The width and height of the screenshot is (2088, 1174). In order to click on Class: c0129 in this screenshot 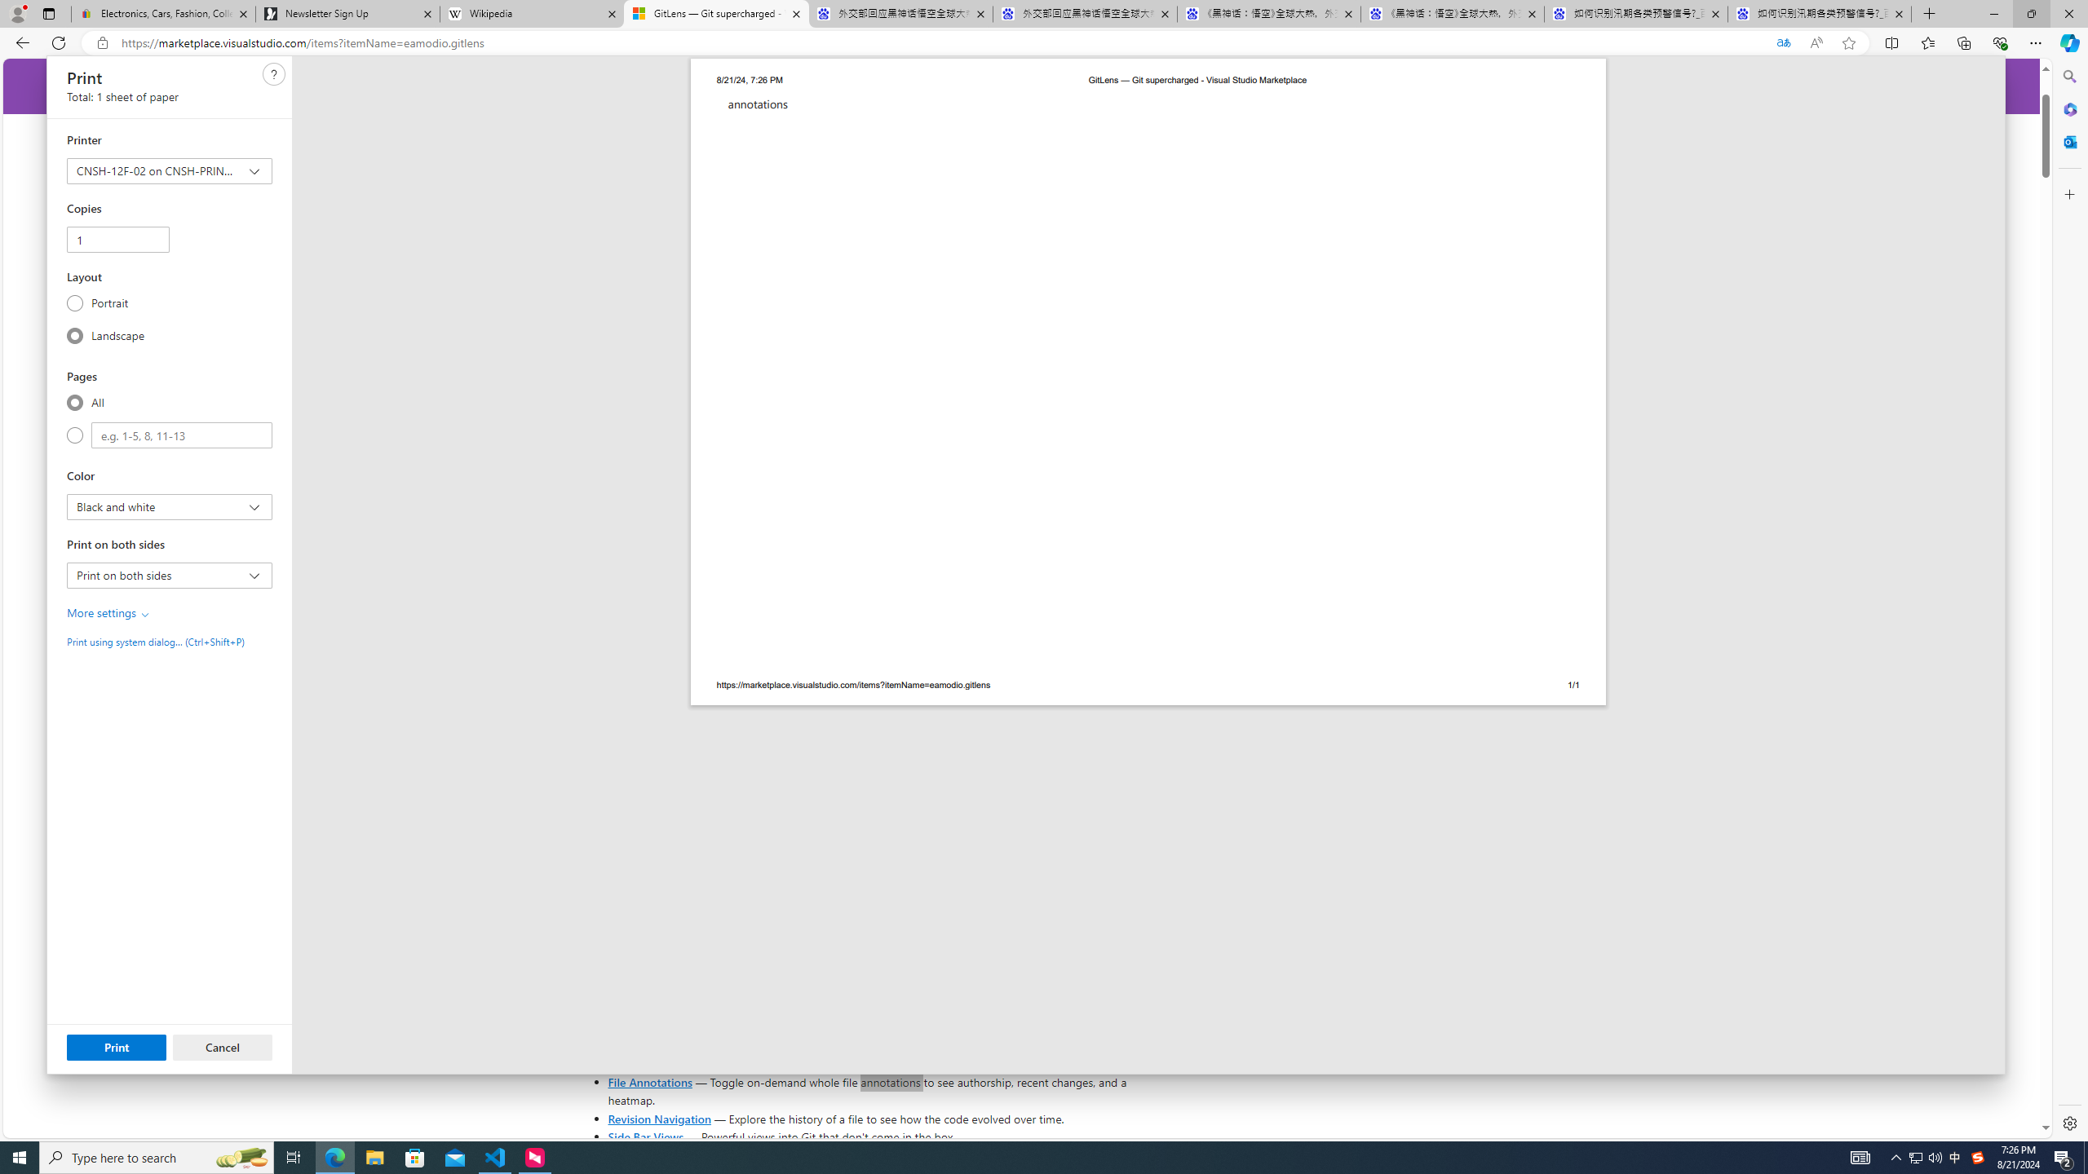, I will do `click(273, 74)`.